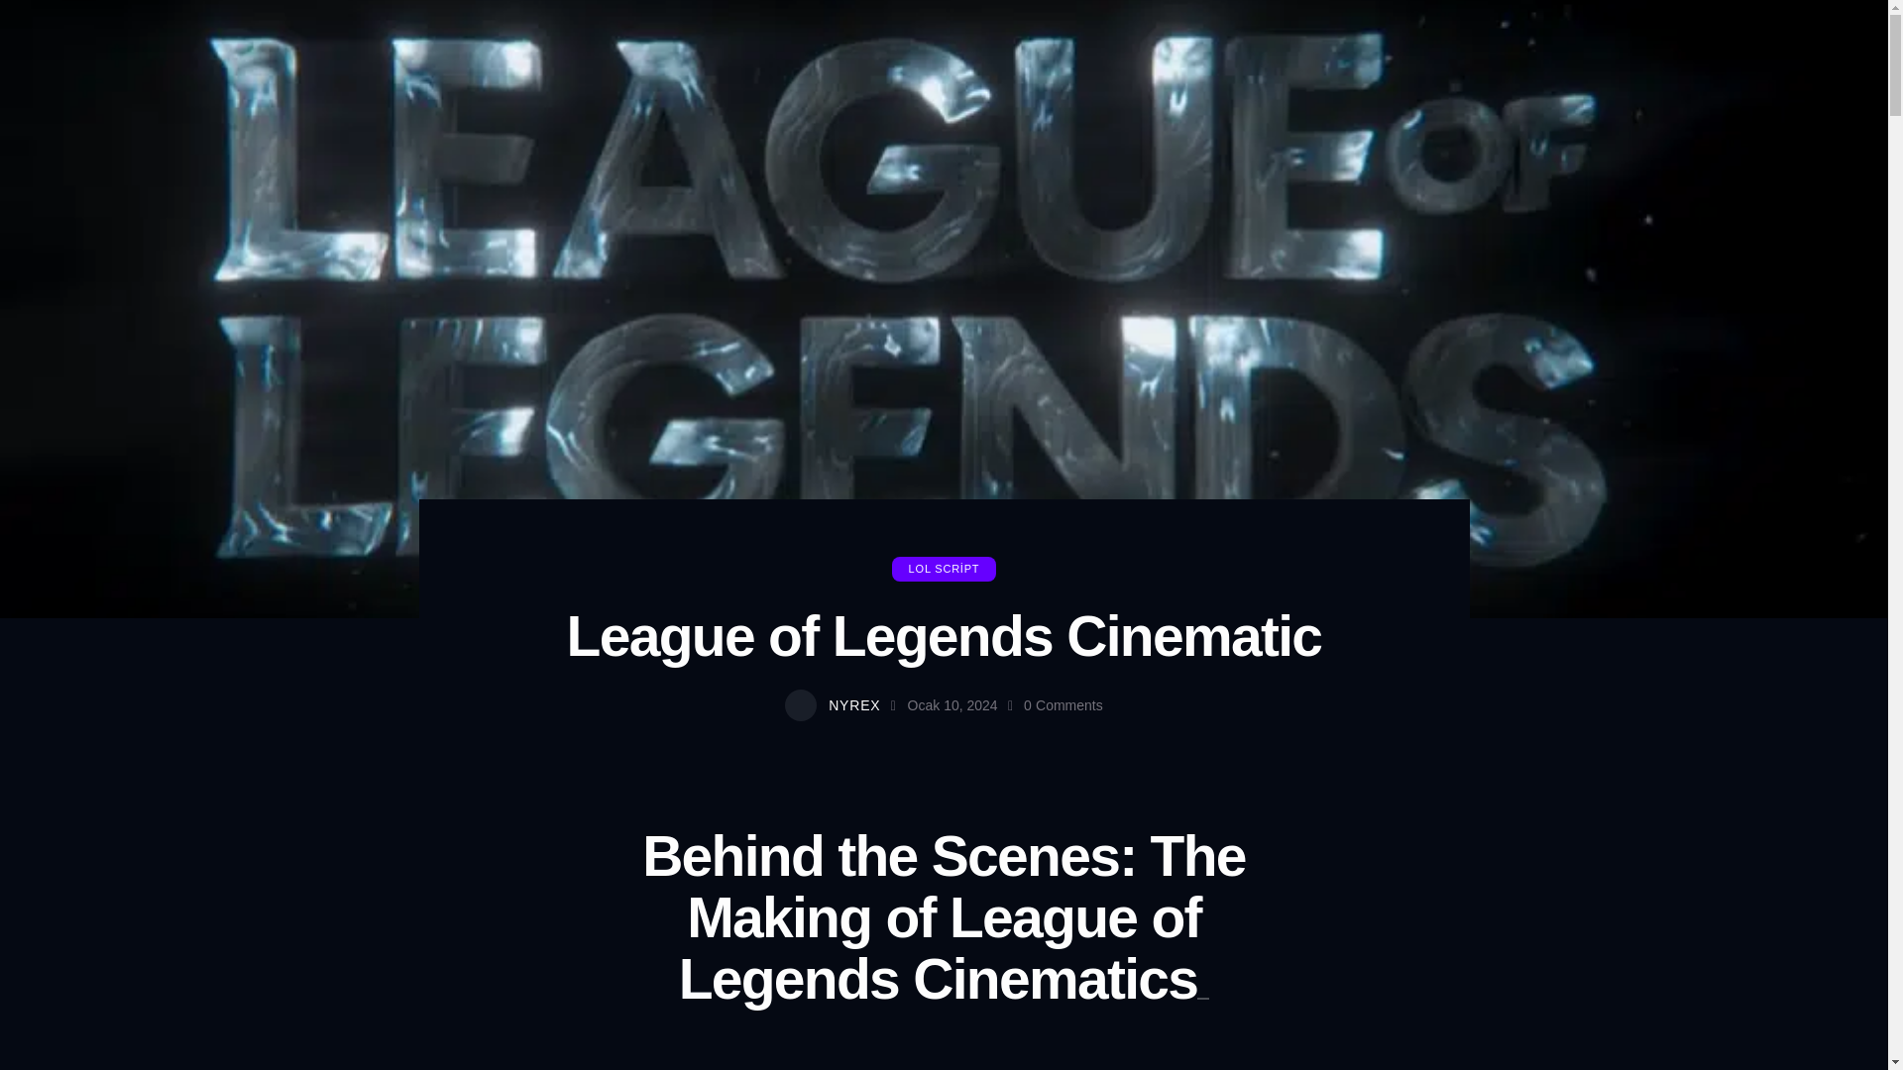 This screenshot has width=1903, height=1070. Describe the element at coordinates (945, 569) in the screenshot. I see `LOL SCRIPT` at that location.